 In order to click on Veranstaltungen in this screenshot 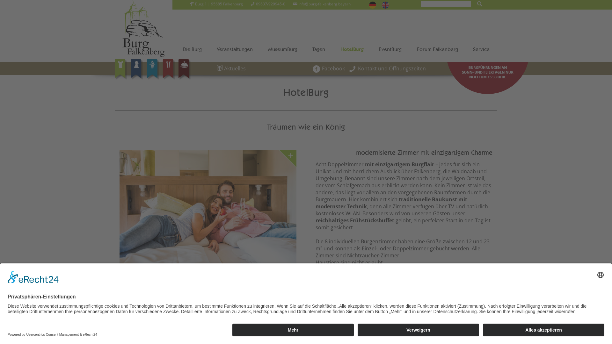, I will do `click(235, 50)`.